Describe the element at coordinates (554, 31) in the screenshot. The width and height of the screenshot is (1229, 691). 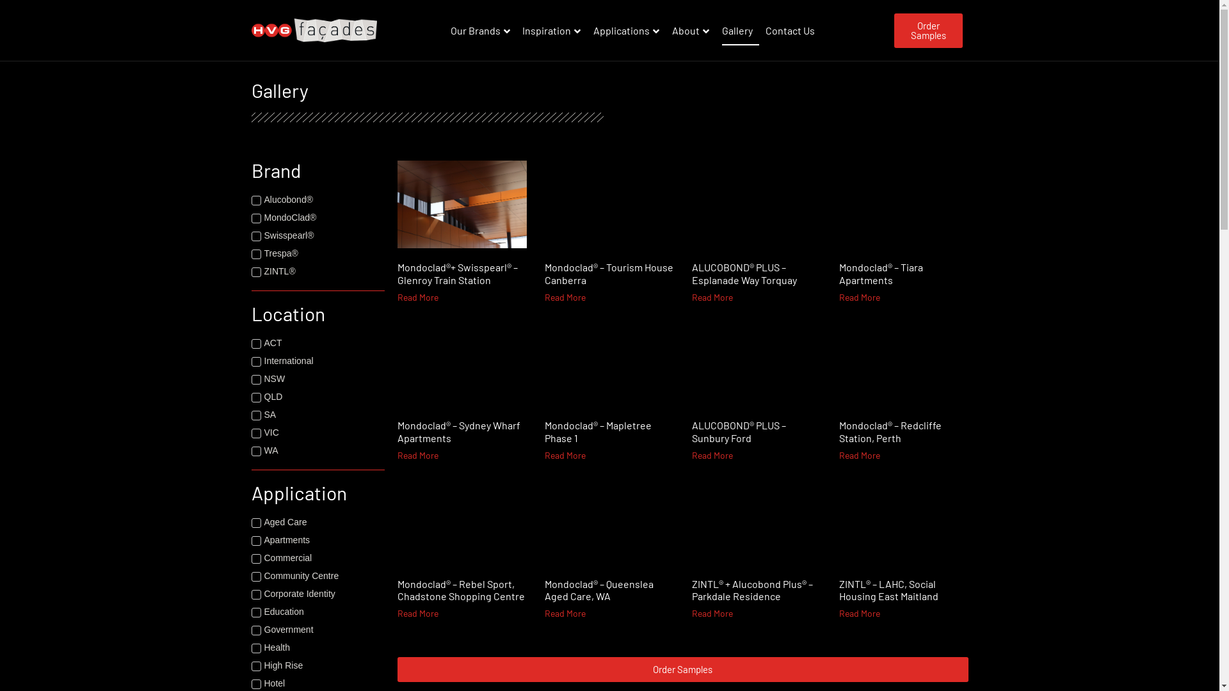
I see `Inspiration` at that location.